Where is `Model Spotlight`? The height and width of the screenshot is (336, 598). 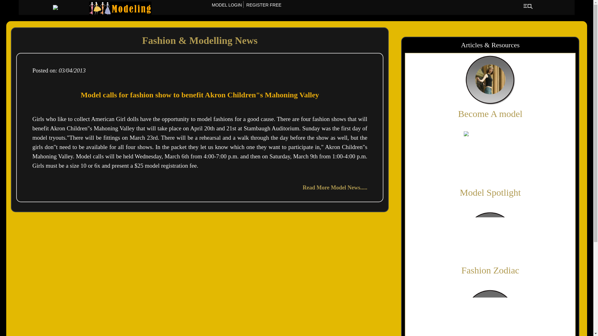
Model Spotlight is located at coordinates (490, 192).